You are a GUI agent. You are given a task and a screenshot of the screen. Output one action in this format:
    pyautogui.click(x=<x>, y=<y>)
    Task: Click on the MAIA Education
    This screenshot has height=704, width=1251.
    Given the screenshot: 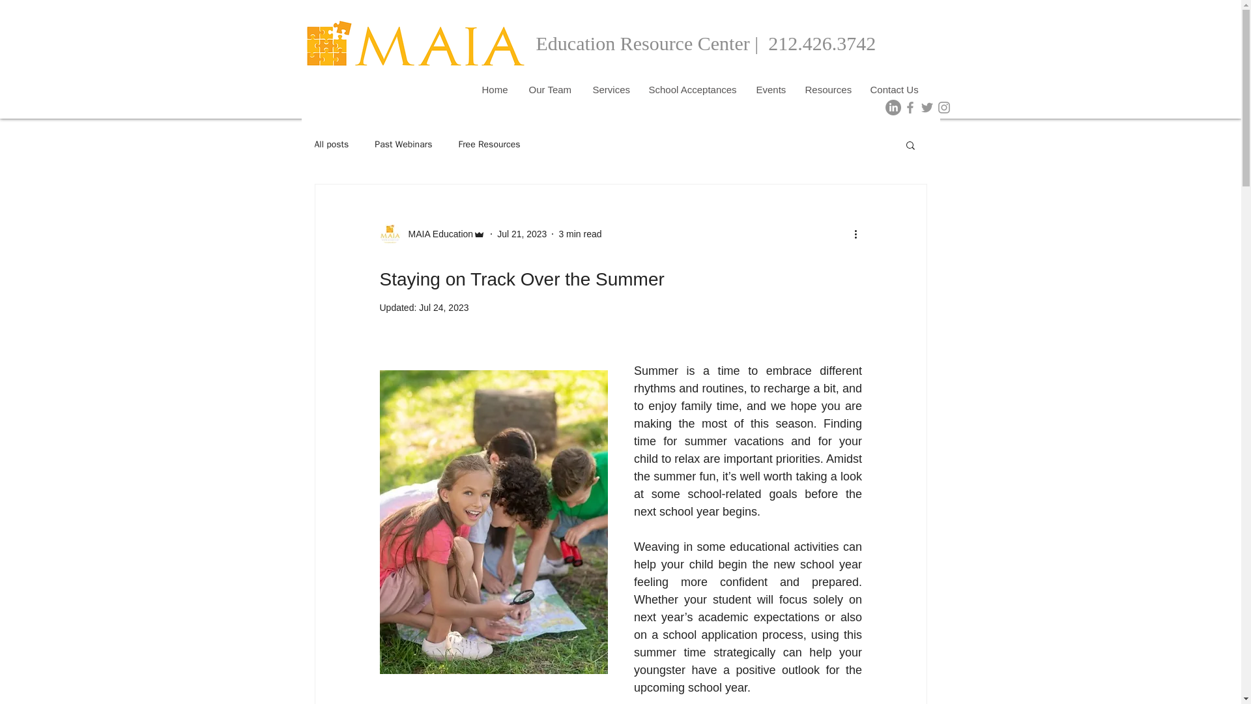 What is the action you would take?
    pyautogui.click(x=431, y=233)
    